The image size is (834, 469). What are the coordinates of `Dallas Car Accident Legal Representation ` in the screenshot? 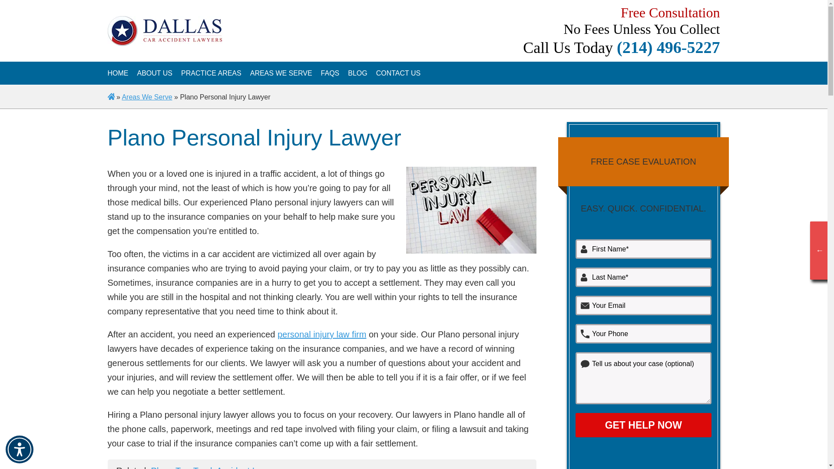 It's located at (155, 73).